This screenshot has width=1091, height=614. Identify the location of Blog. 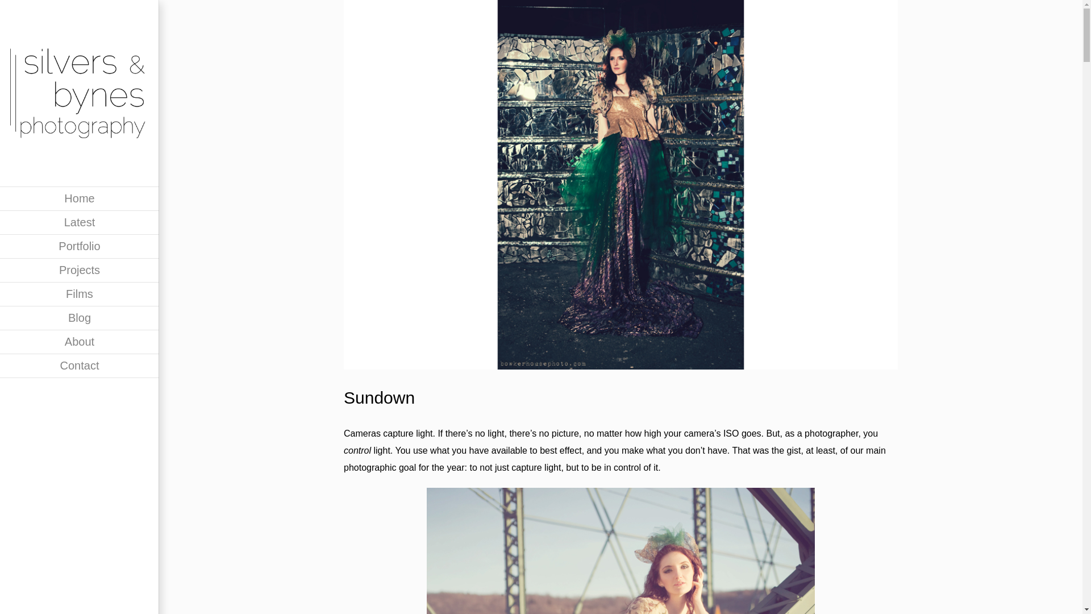
(80, 318).